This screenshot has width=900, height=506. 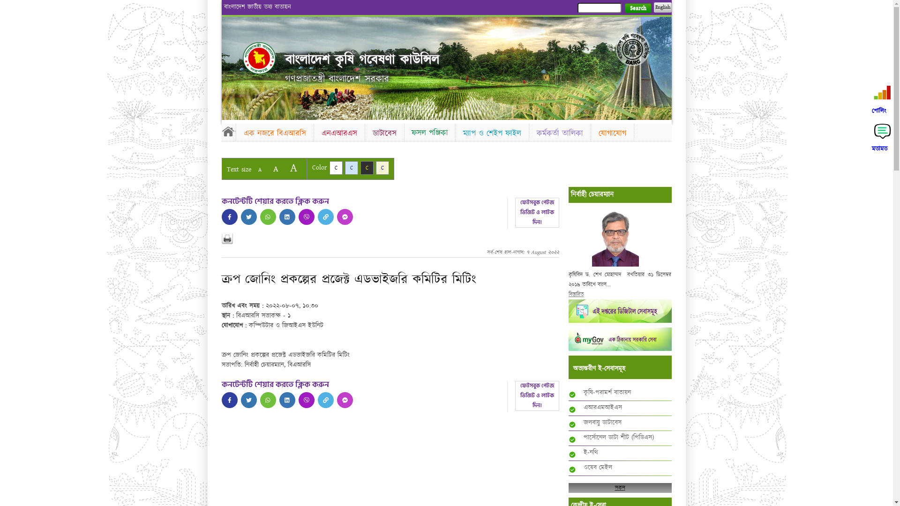 What do you see at coordinates (637, 8) in the screenshot?
I see `Search` at bounding box center [637, 8].